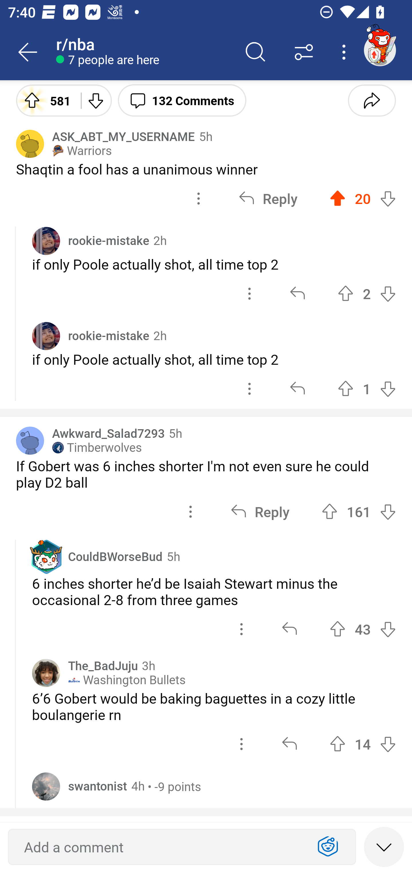 This screenshot has height=871, width=412. I want to click on TestAppium002 account, so click(380, 50).